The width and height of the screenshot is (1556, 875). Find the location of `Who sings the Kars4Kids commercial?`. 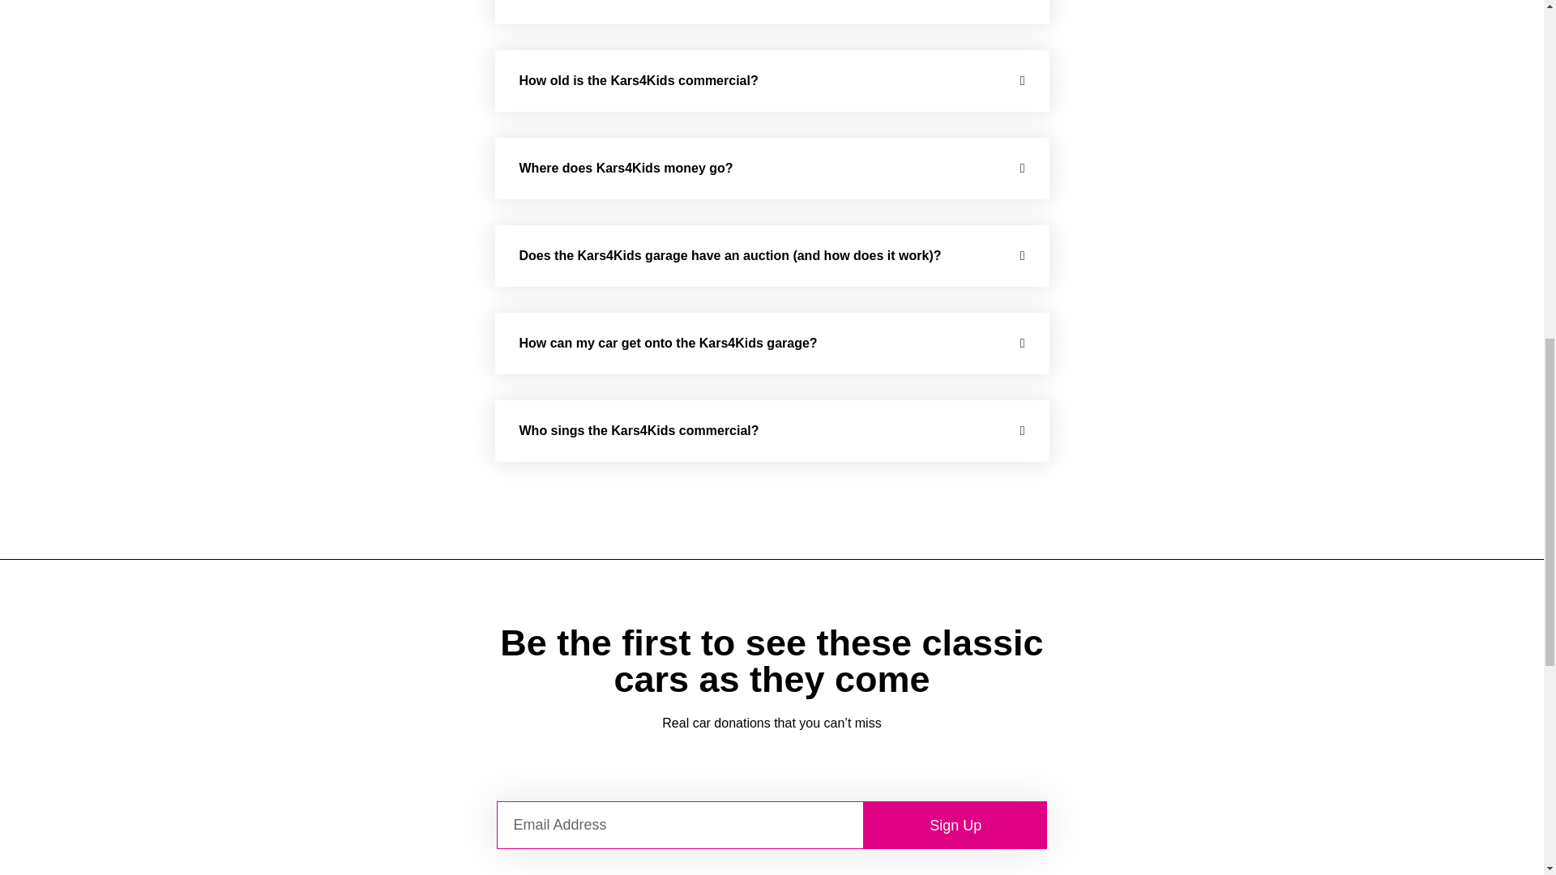

Who sings the Kars4Kids commercial? is located at coordinates (639, 430).